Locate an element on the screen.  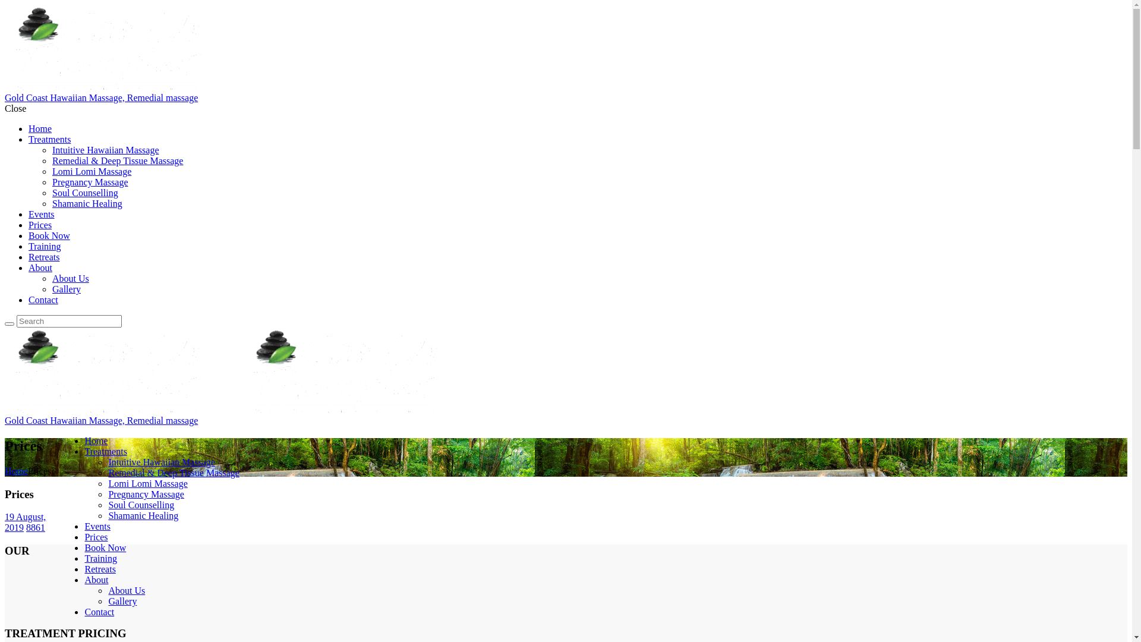
Treatments is located at coordinates (106, 452).